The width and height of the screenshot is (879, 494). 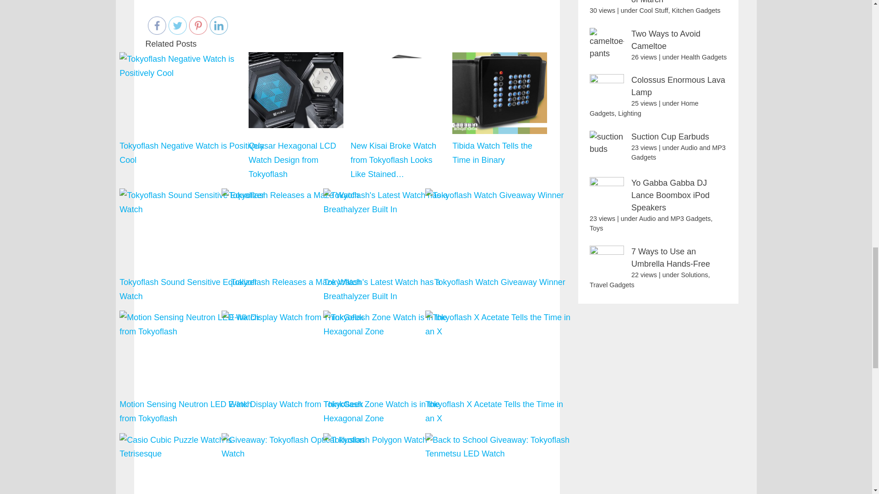 I want to click on Facebook, so click(x=157, y=25).